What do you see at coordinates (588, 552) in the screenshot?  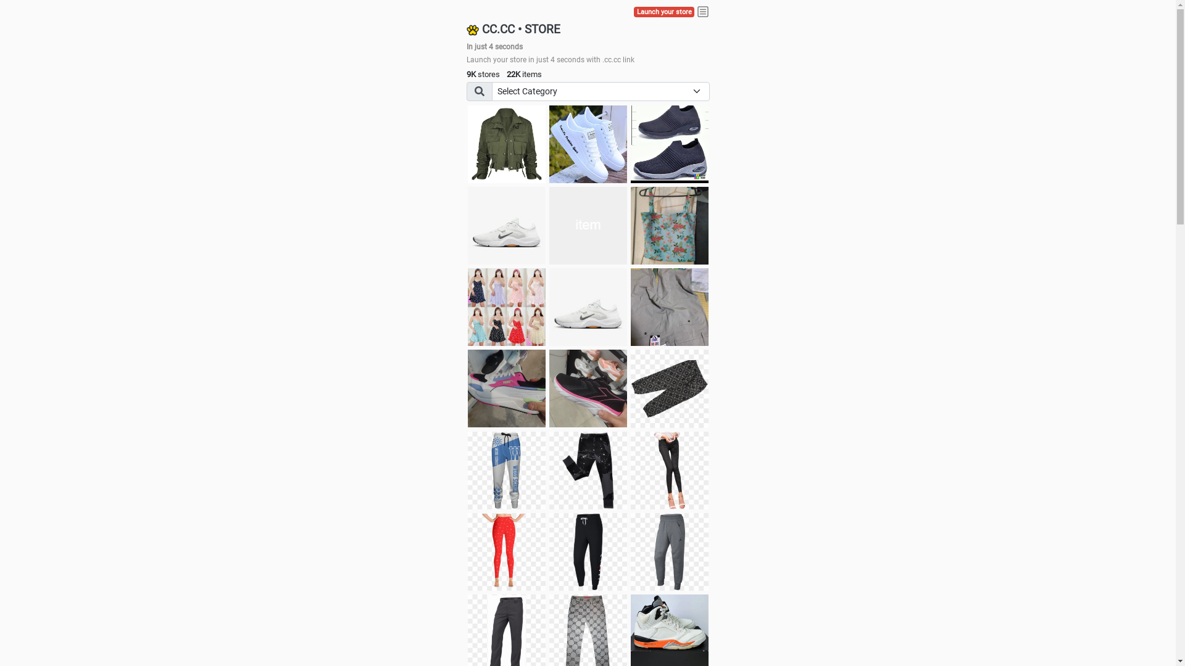 I see `Pant` at bounding box center [588, 552].